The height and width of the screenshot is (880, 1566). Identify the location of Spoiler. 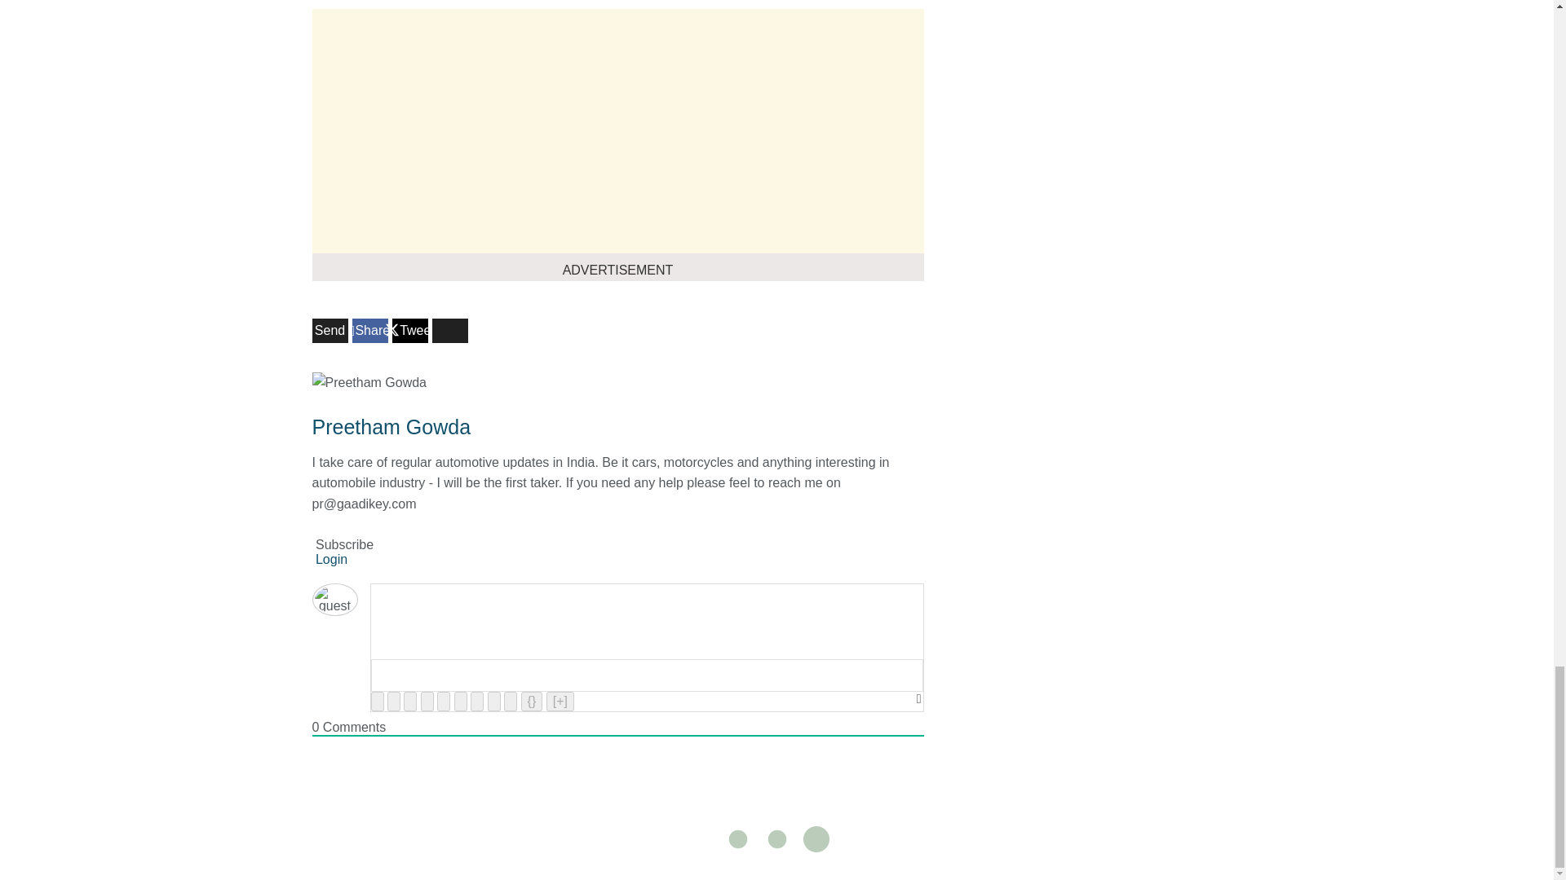
(560, 701).